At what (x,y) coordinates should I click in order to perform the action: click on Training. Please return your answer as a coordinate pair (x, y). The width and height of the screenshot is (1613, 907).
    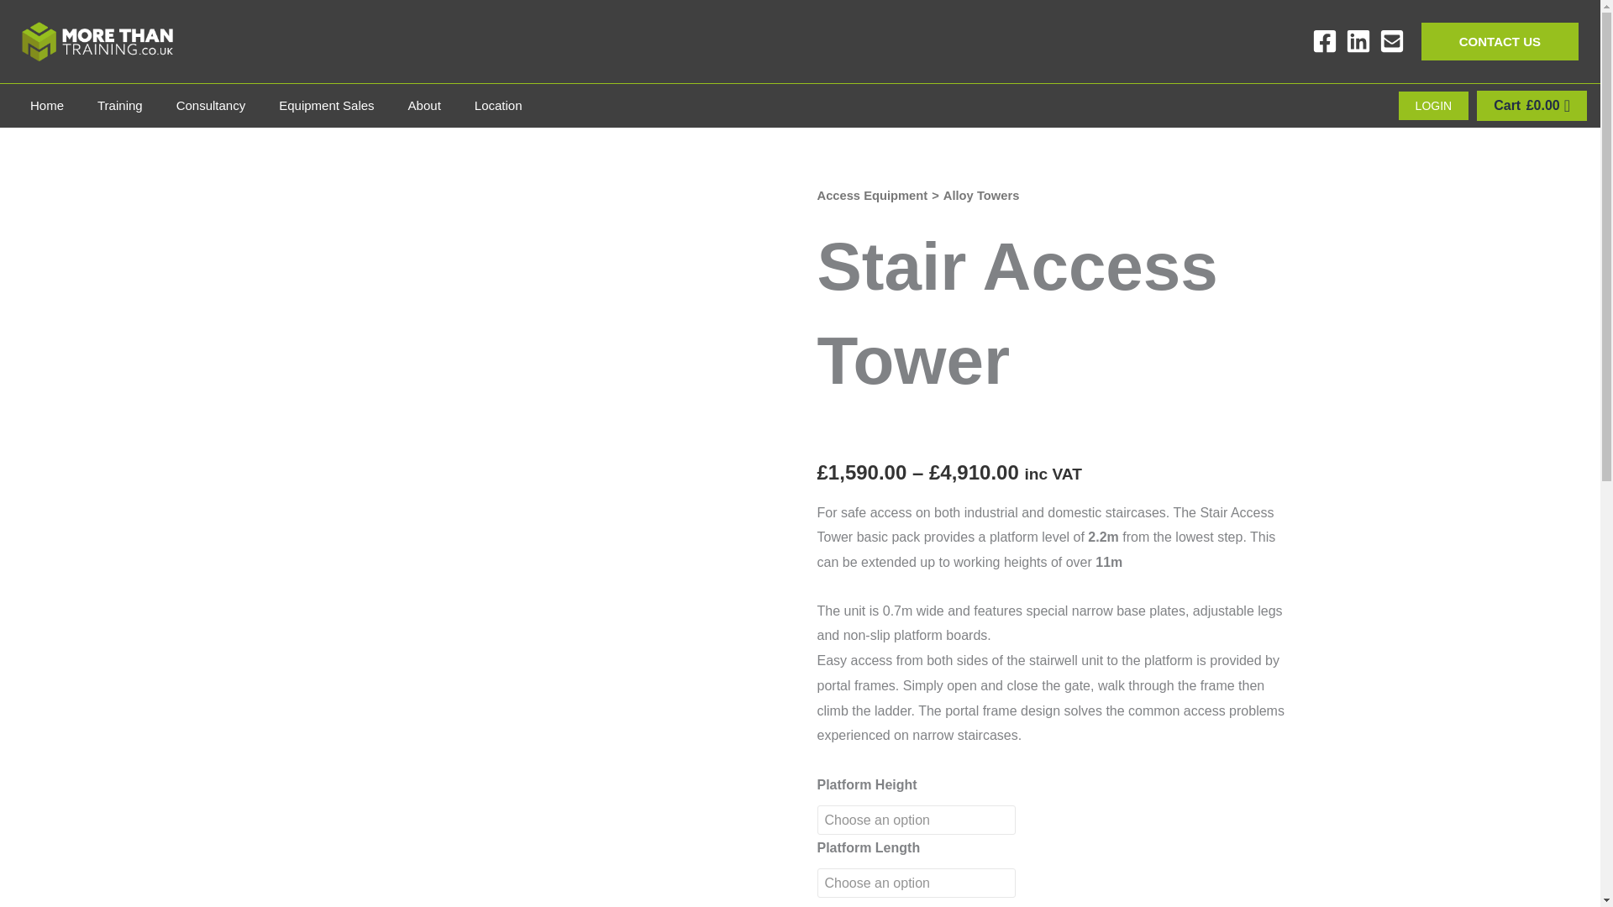
    Looking at the image, I should click on (120, 105).